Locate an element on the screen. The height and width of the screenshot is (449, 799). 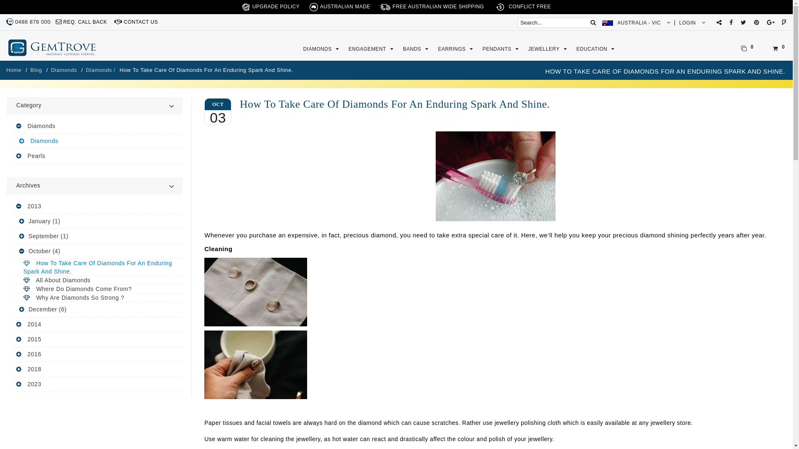
DIAMONDS is located at coordinates (322, 49).